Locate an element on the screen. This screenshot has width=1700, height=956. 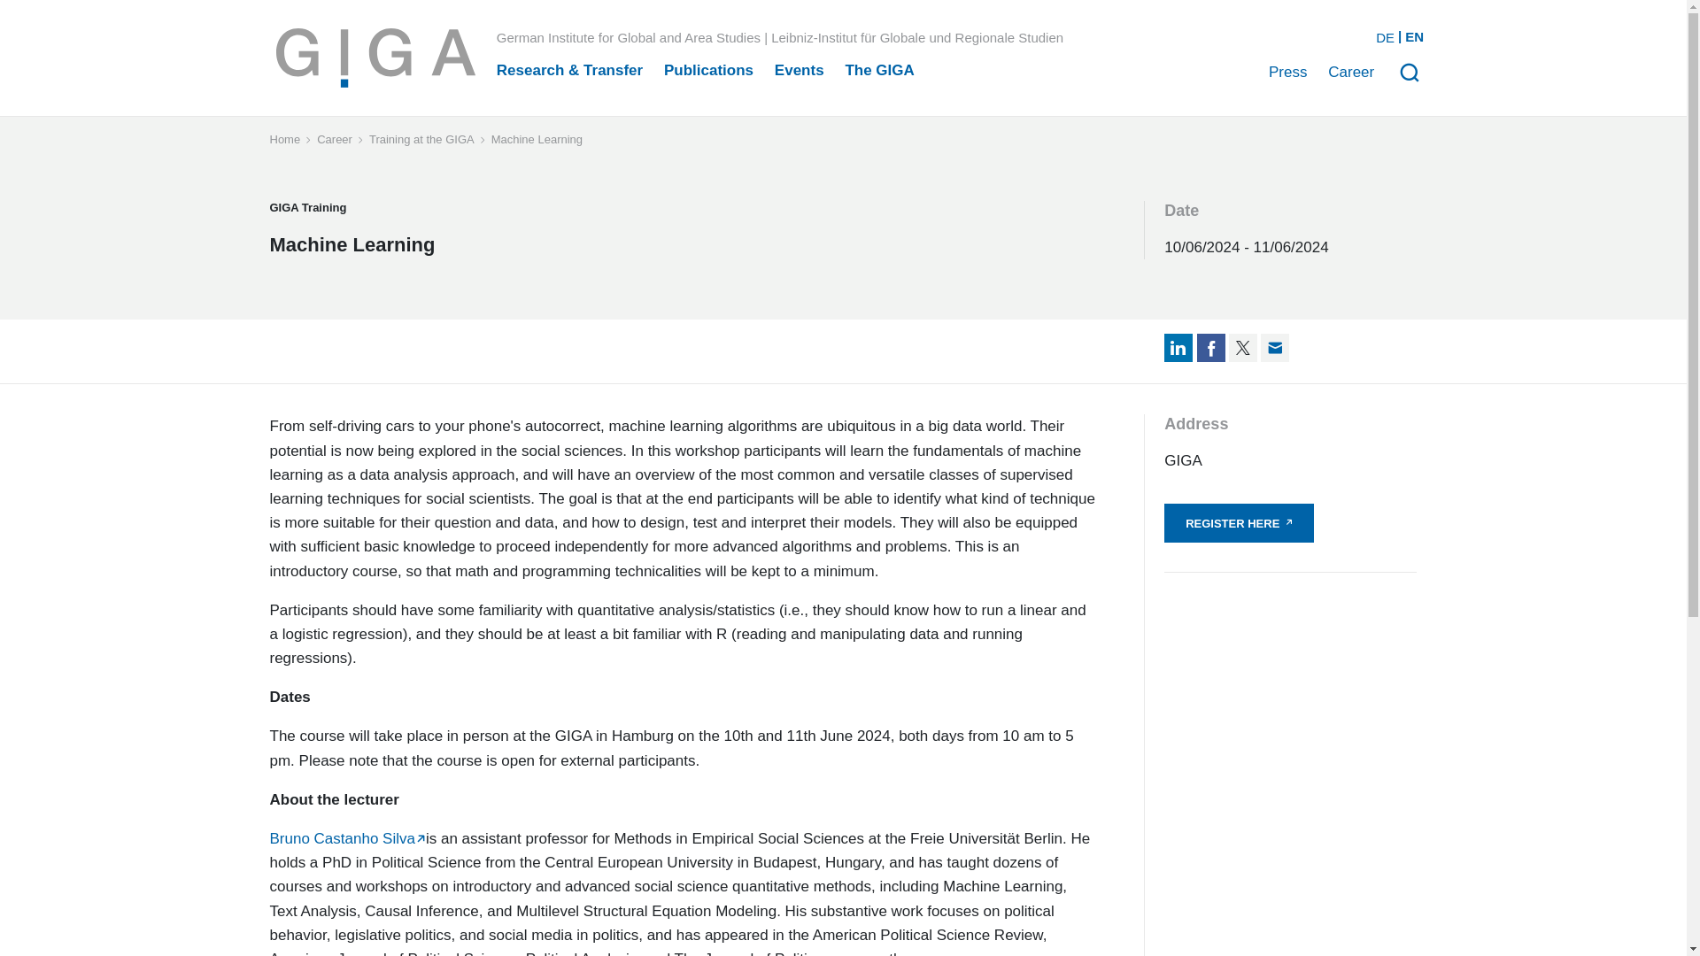
Events is located at coordinates (800, 70).